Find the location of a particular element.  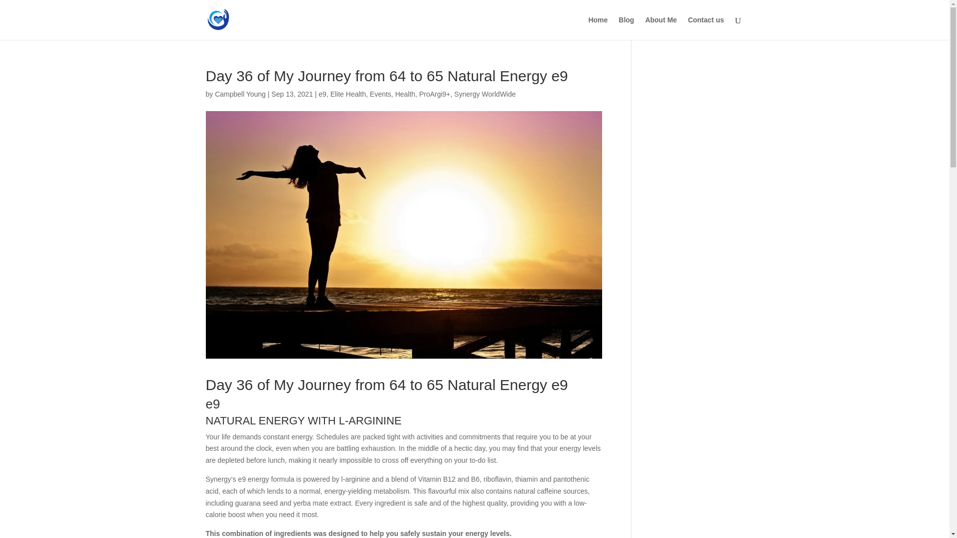

e9 is located at coordinates (322, 94).